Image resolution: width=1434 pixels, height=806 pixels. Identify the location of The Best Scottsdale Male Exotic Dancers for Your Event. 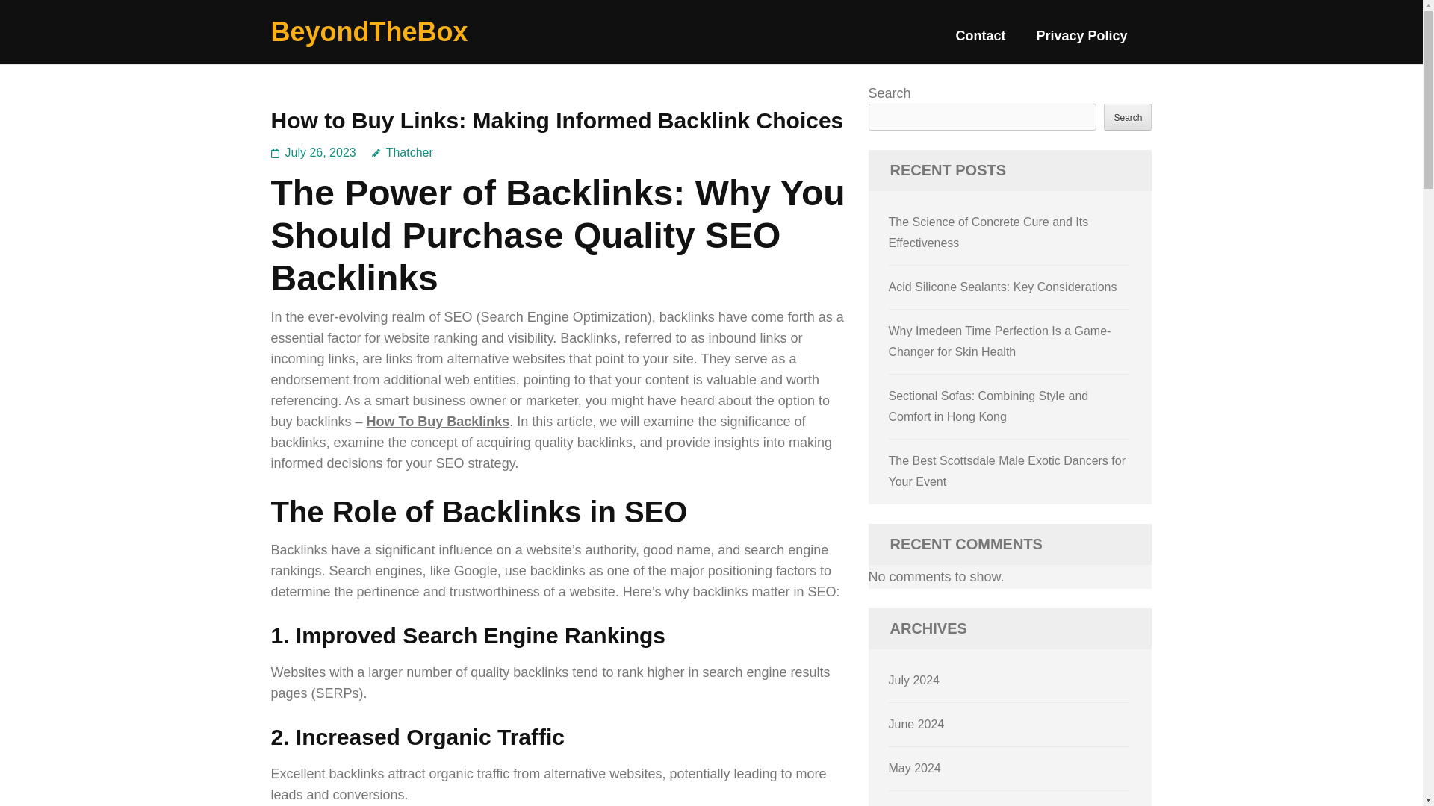
(1007, 472).